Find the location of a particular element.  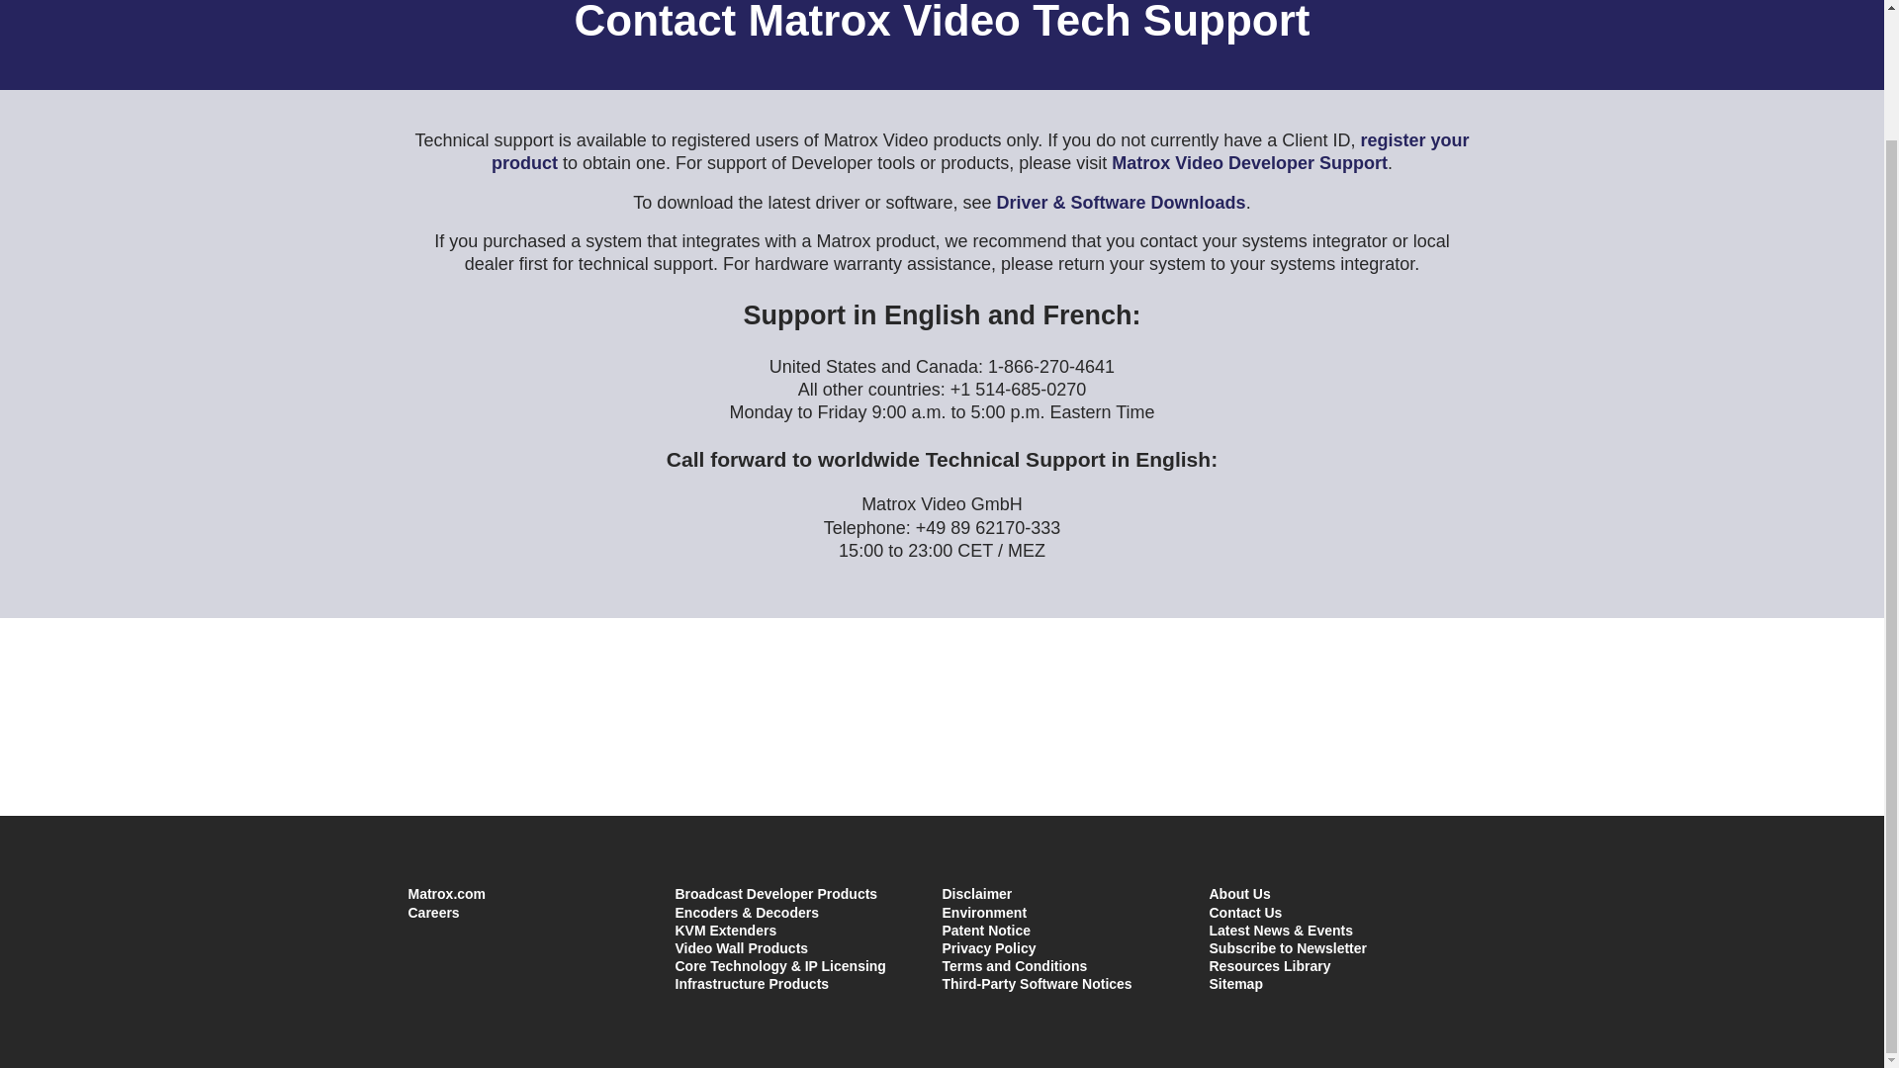

Terms and Conditions is located at coordinates (1014, 965).